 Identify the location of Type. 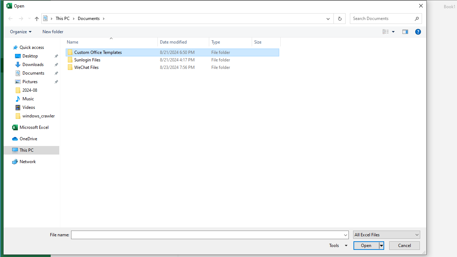
(231, 42).